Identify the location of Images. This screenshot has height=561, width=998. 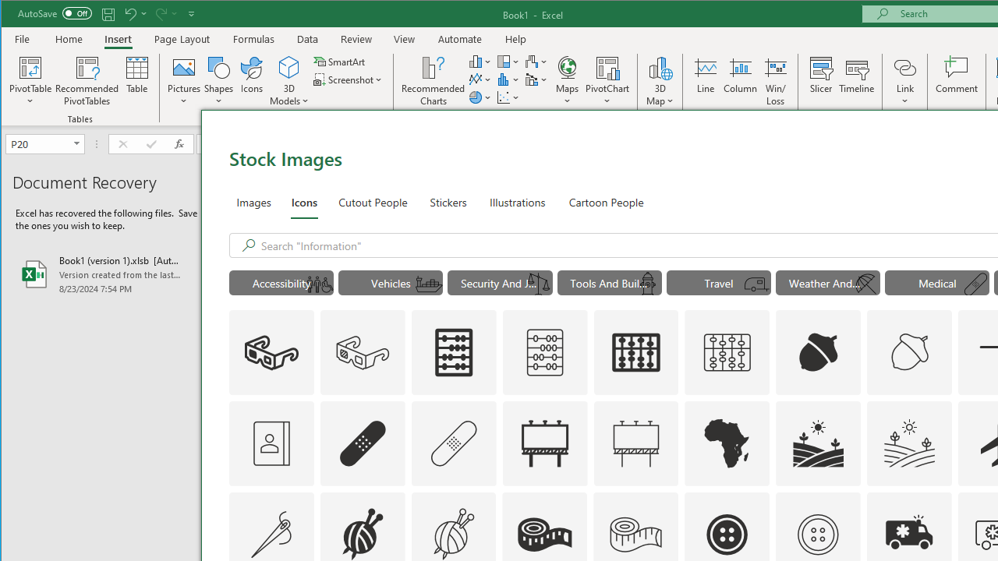
(254, 201).